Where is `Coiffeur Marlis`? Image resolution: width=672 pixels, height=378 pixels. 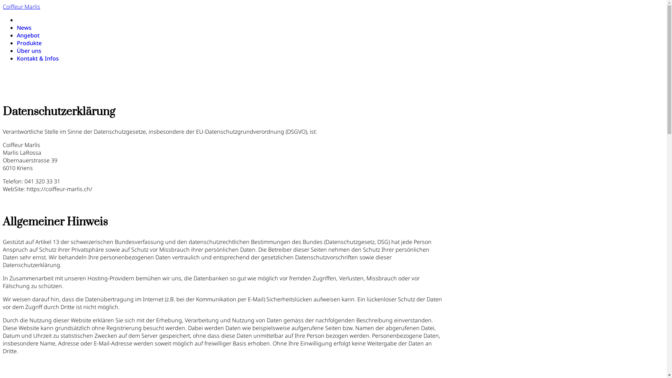
Coiffeur Marlis is located at coordinates (22, 7).